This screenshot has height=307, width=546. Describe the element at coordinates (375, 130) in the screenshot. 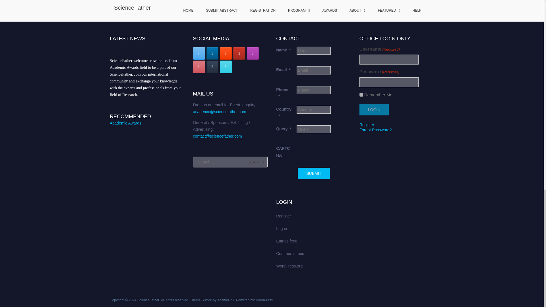

I see `Forgot Password?` at that location.